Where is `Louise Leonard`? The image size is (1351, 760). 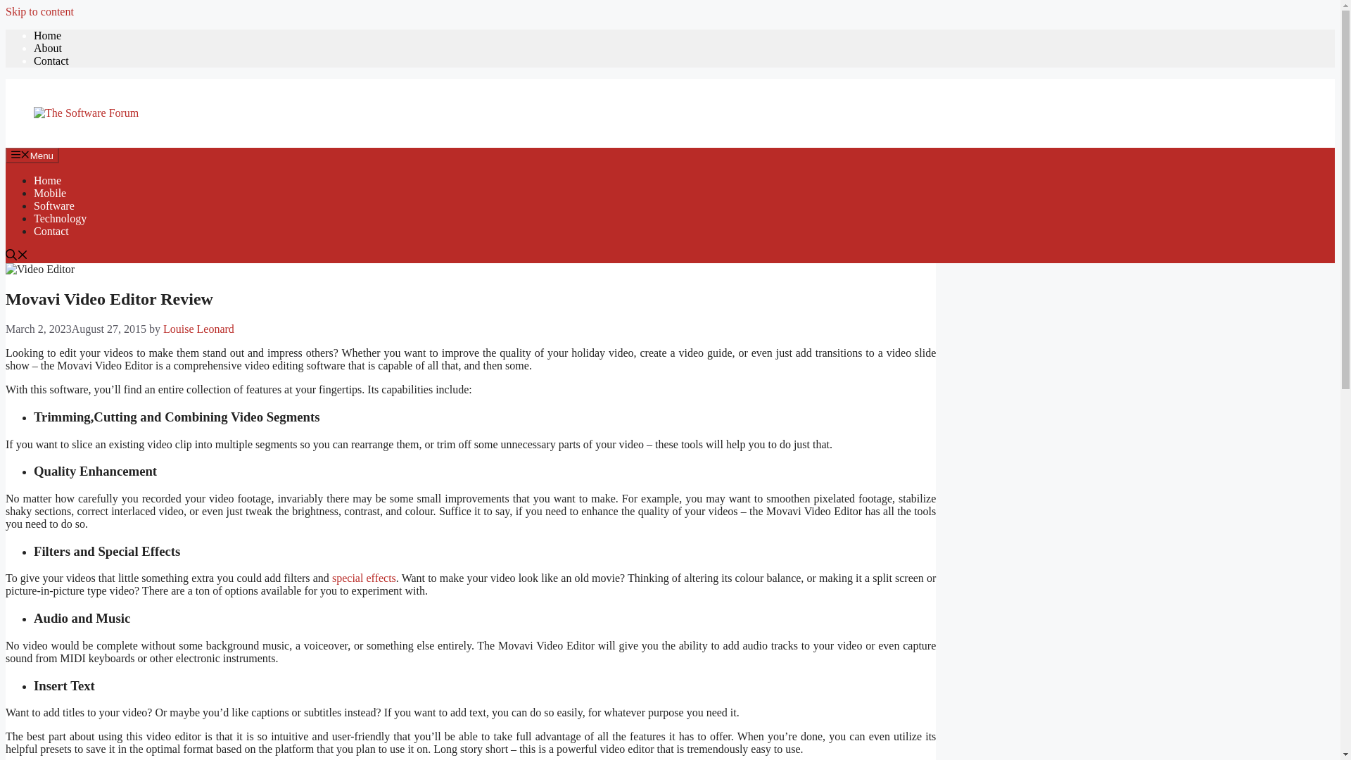 Louise Leonard is located at coordinates (198, 329).